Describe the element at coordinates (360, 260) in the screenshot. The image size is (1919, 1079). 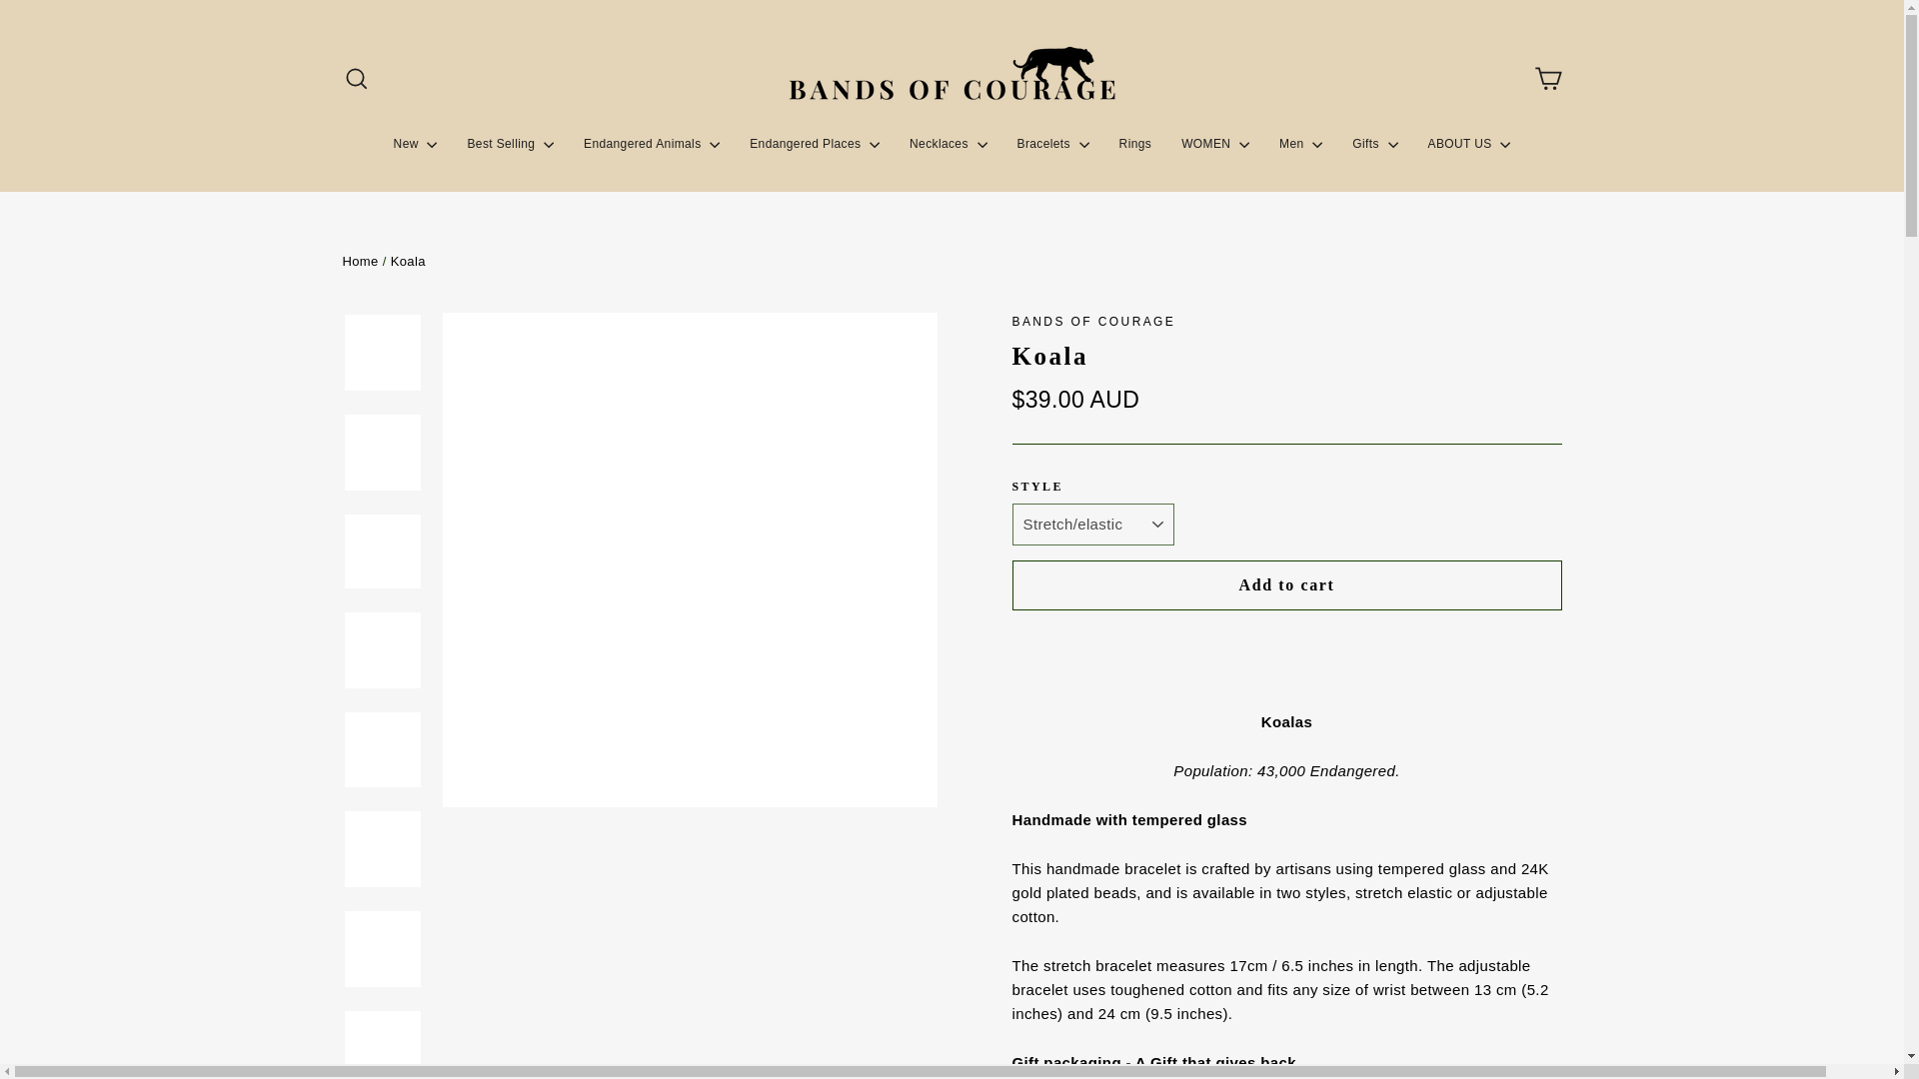
I see `Back to the frontpage` at that location.